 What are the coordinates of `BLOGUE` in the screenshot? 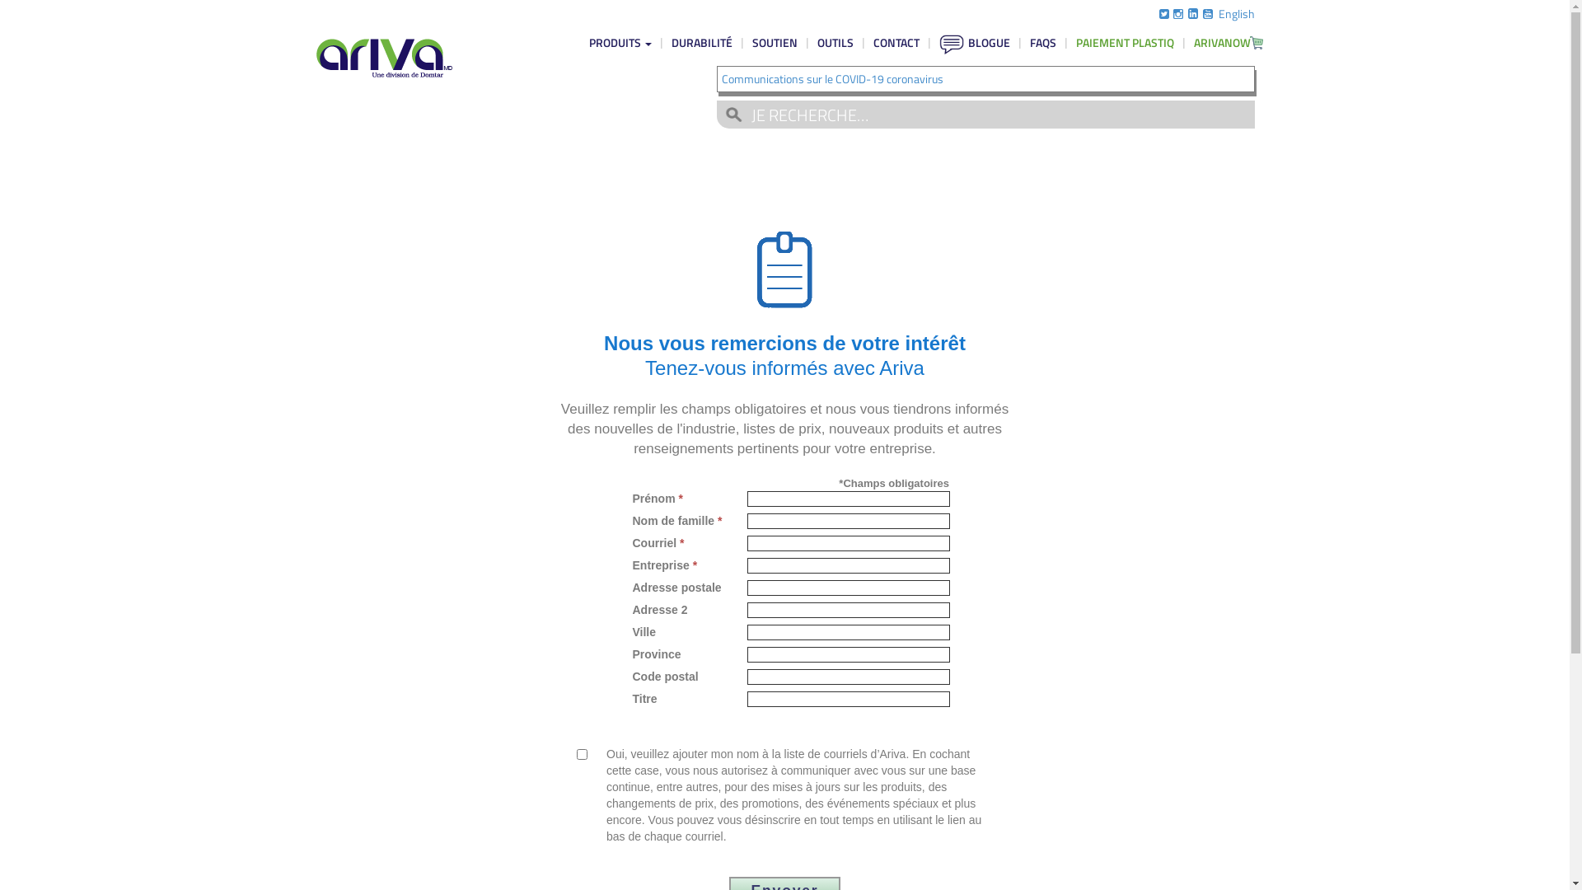 It's located at (975, 43).